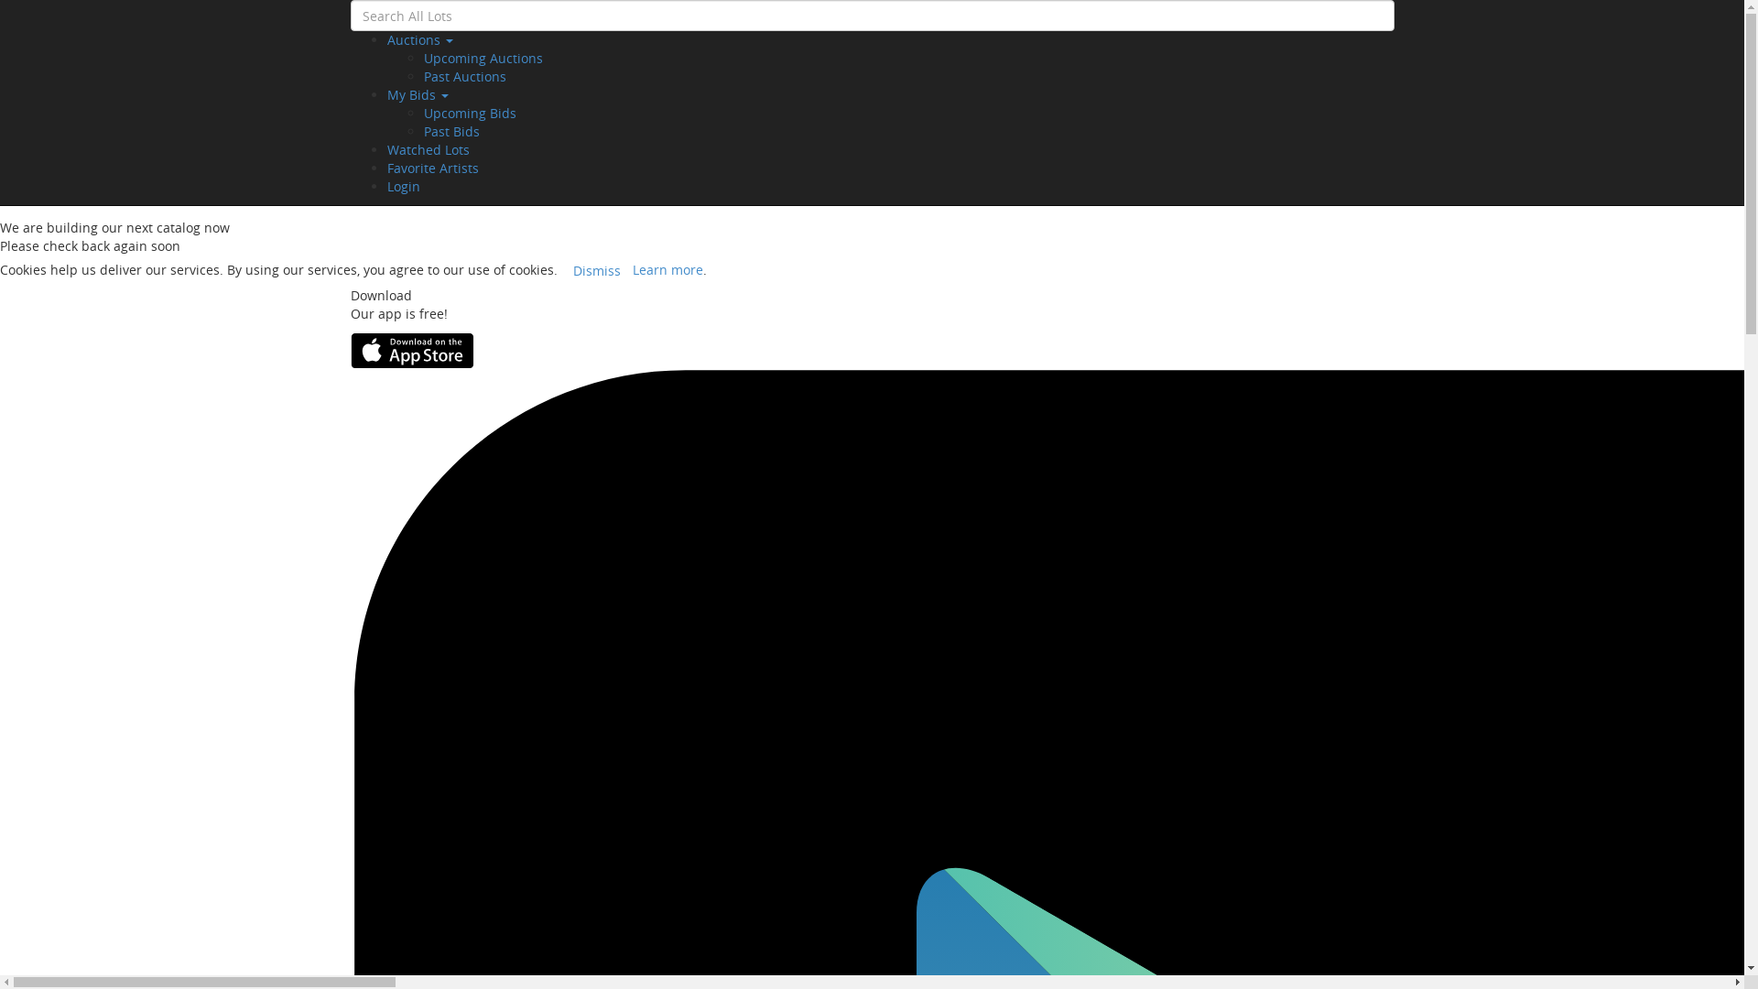 This screenshot has height=989, width=1758. What do you see at coordinates (432, 168) in the screenshot?
I see `Favorite Artists` at bounding box center [432, 168].